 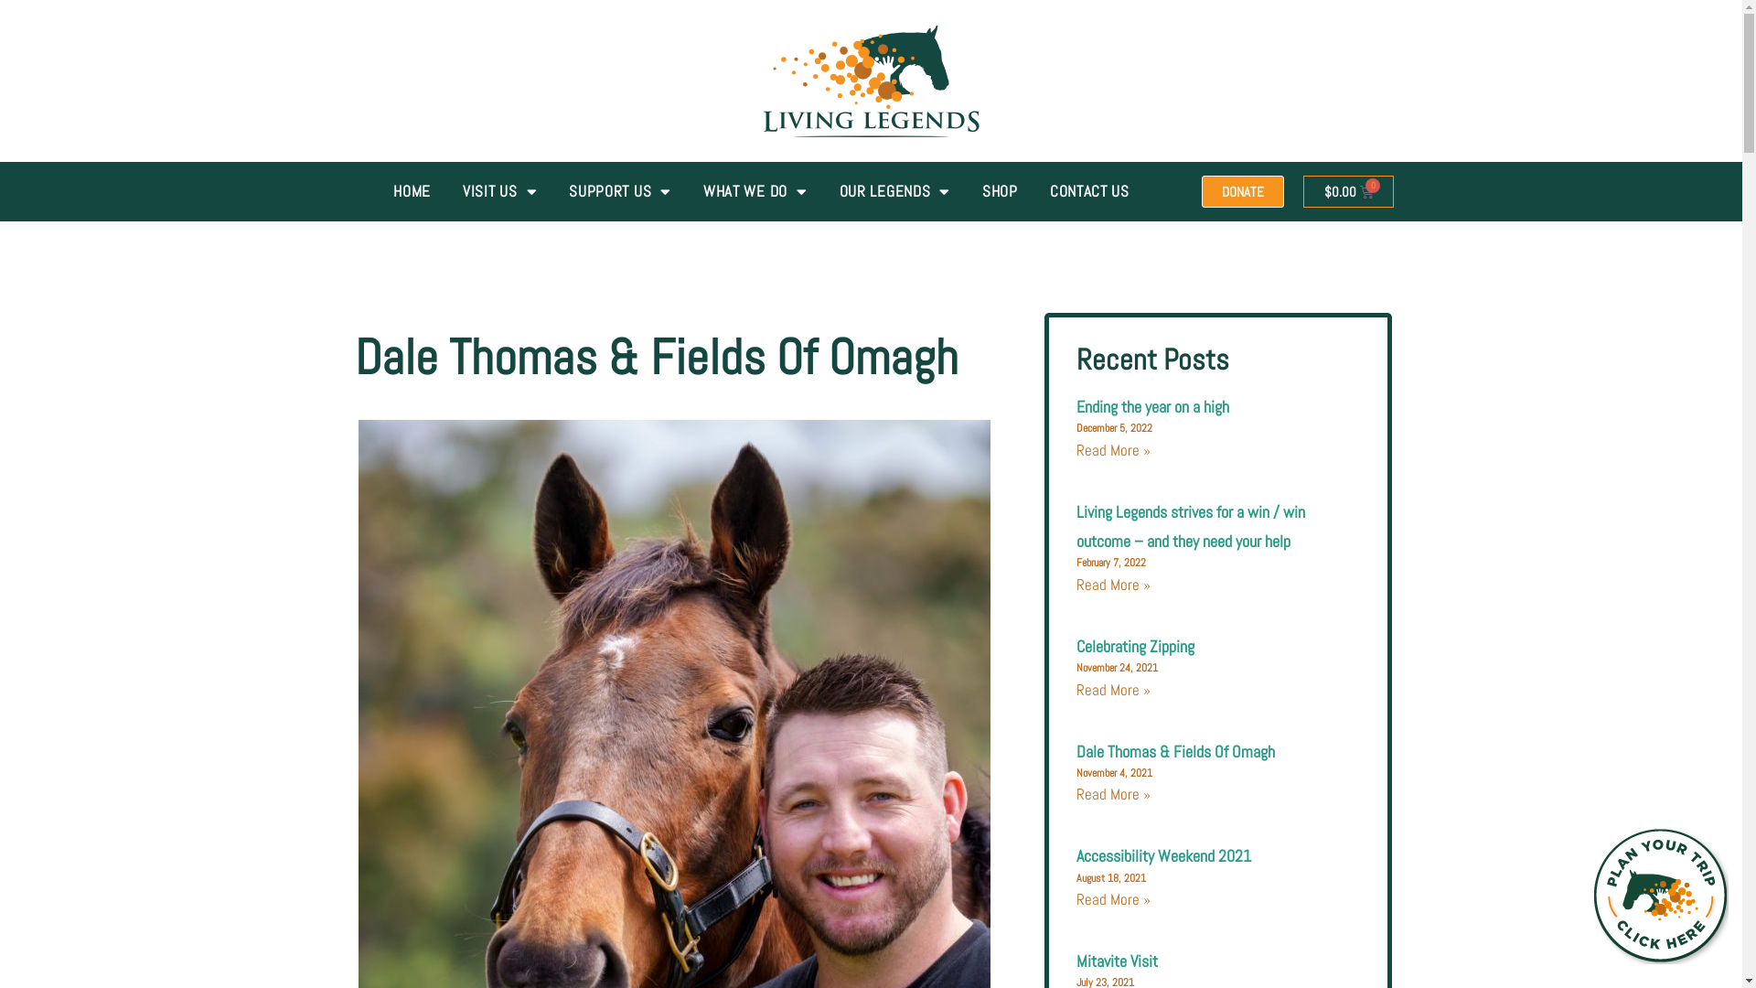 What do you see at coordinates (1243, 192) in the screenshot?
I see `DONATE` at bounding box center [1243, 192].